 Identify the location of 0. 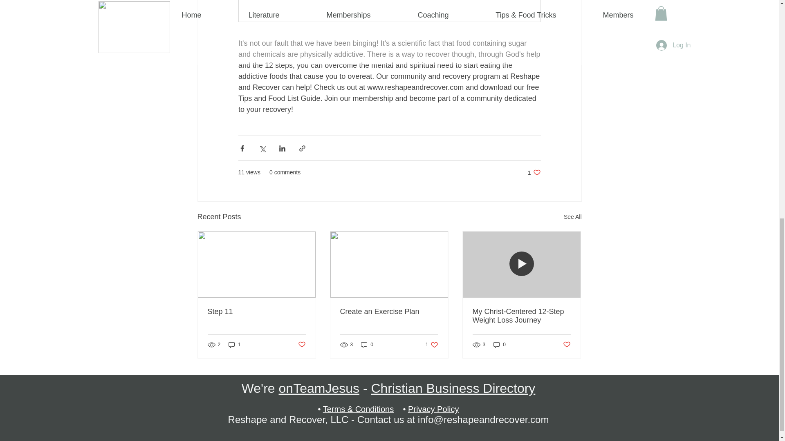
(500, 345).